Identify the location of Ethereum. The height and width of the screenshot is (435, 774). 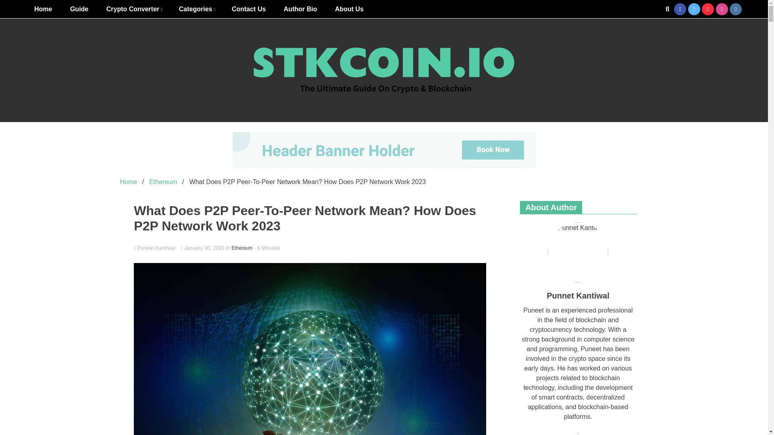
(242, 248).